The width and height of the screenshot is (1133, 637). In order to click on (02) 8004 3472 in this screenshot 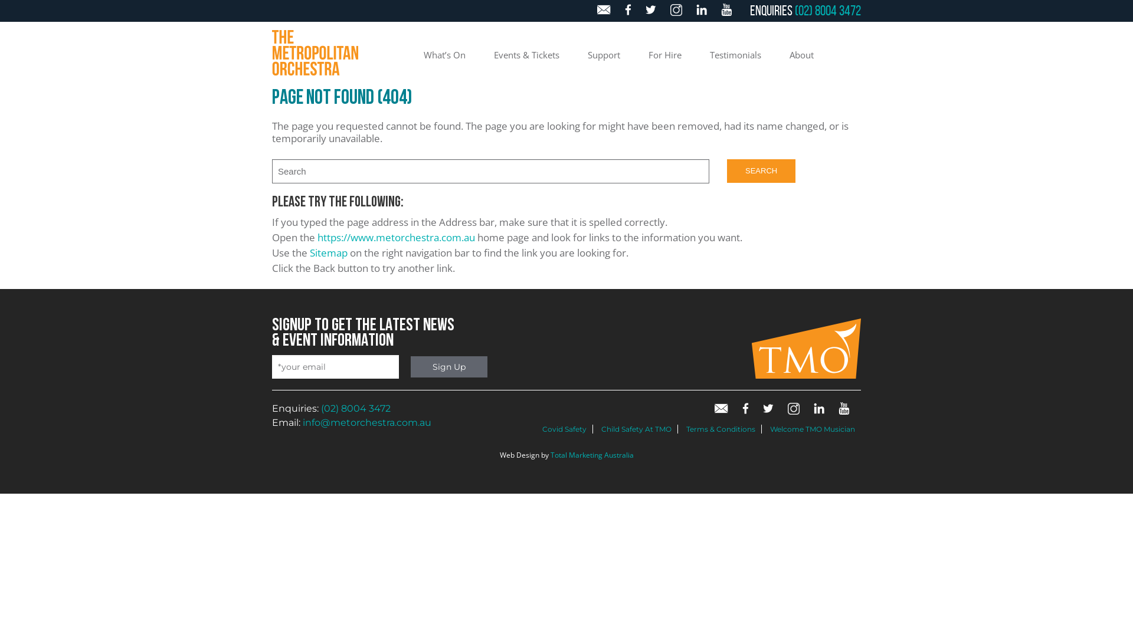, I will do `click(828, 11)`.